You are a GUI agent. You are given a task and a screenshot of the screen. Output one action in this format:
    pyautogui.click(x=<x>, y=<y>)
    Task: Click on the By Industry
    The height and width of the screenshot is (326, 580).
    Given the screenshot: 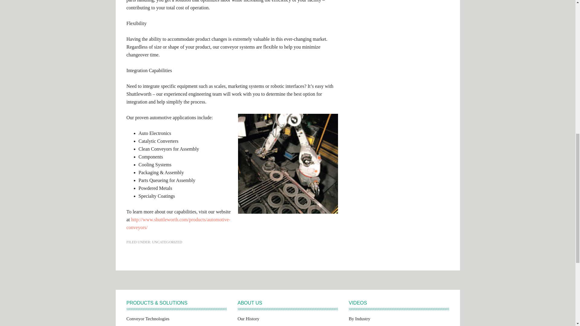 What is the action you would take?
    pyautogui.click(x=359, y=320)
    